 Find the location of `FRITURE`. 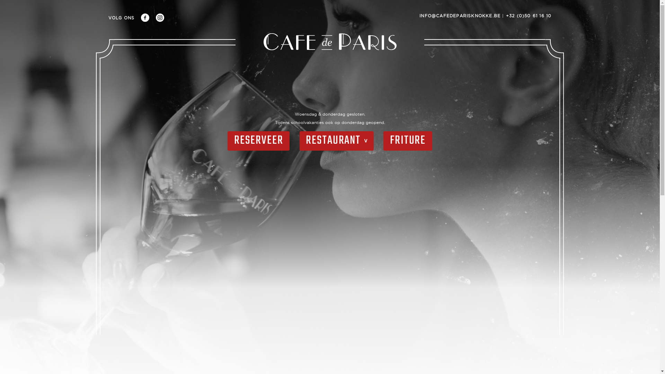

FRITURE is located at coordinates (408, 141).